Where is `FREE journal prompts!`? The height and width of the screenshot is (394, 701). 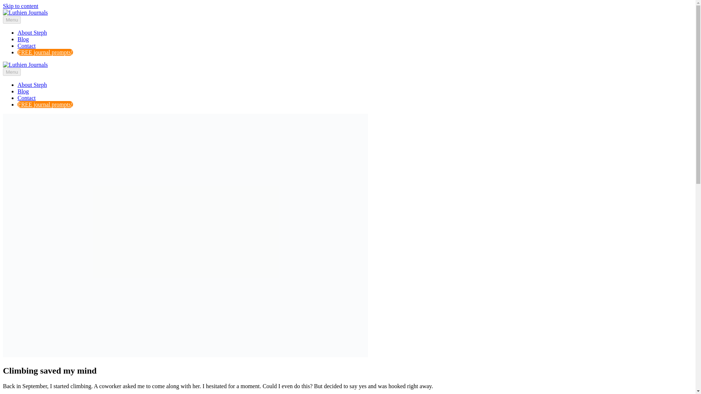 FREE journal prompts! is located at coordinates (45, 104).